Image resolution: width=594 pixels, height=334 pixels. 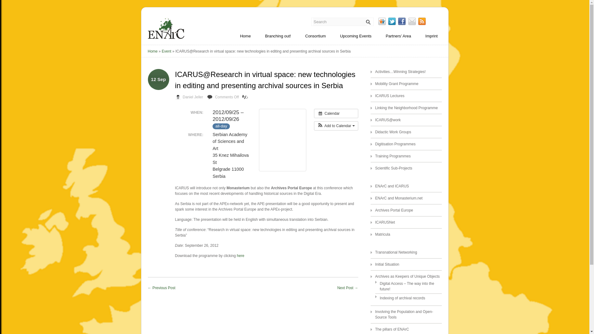 I want to click on Calendar, so click(x=336, y=113).